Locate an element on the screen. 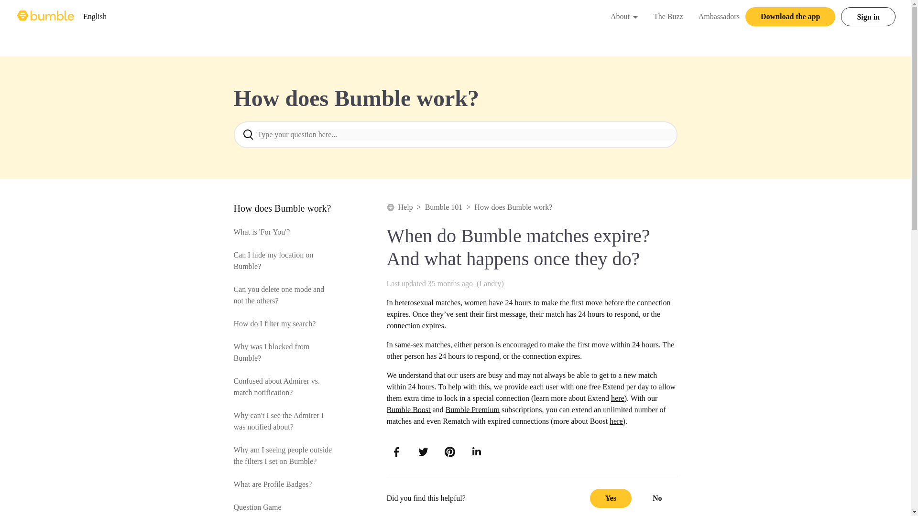 The width and height of the screenshot is (918, 516). Download the app is located at coordinates (620, 16).